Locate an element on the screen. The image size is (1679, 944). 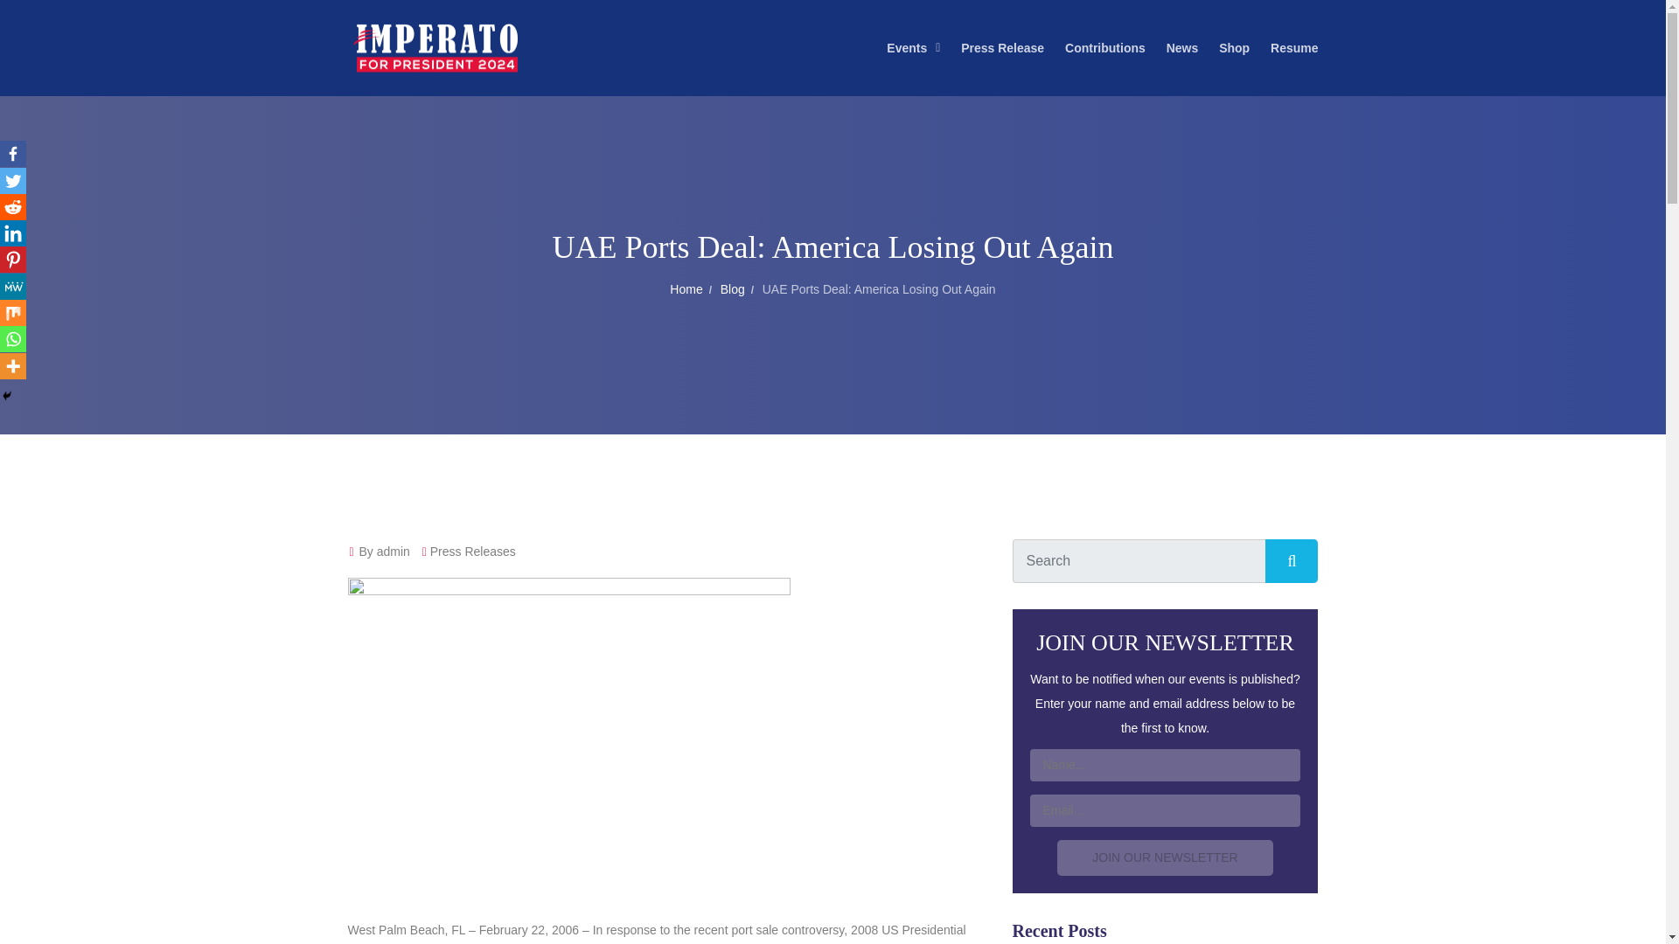
Resume is located at coordinates (1294, 47).